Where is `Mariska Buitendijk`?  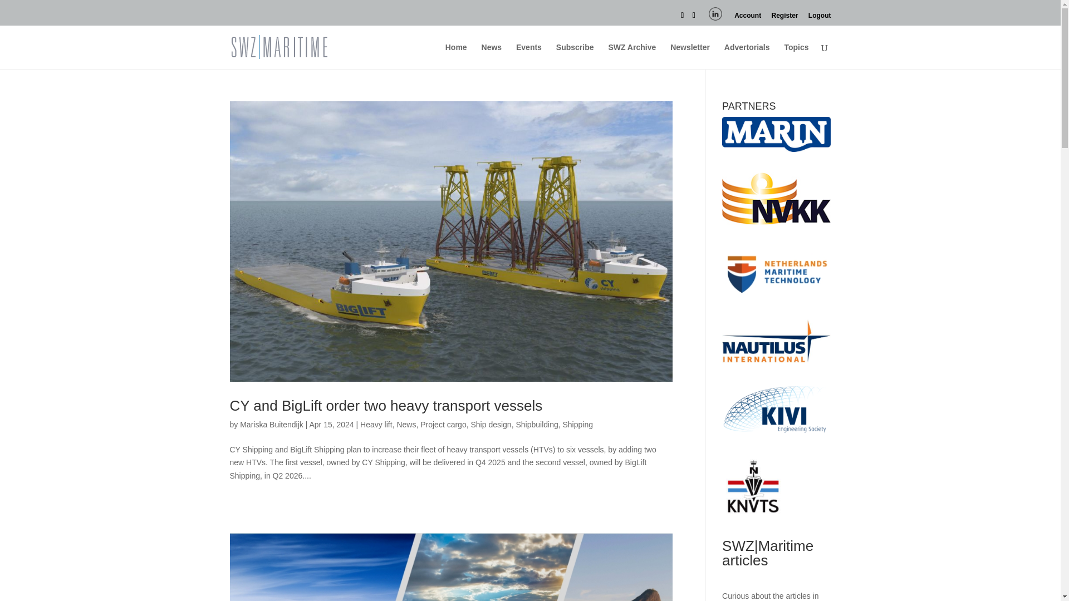 Mariska Buitendijk is located at coordinates (272, 424).